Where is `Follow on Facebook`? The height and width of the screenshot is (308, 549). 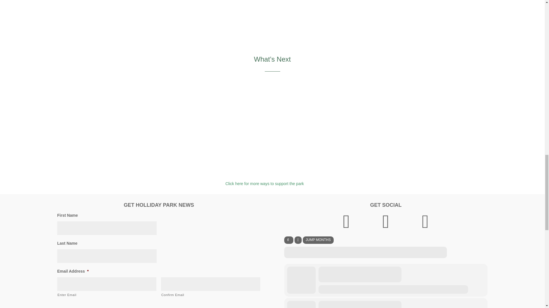 Follow on Facebook is located at coordinates (346, 221).